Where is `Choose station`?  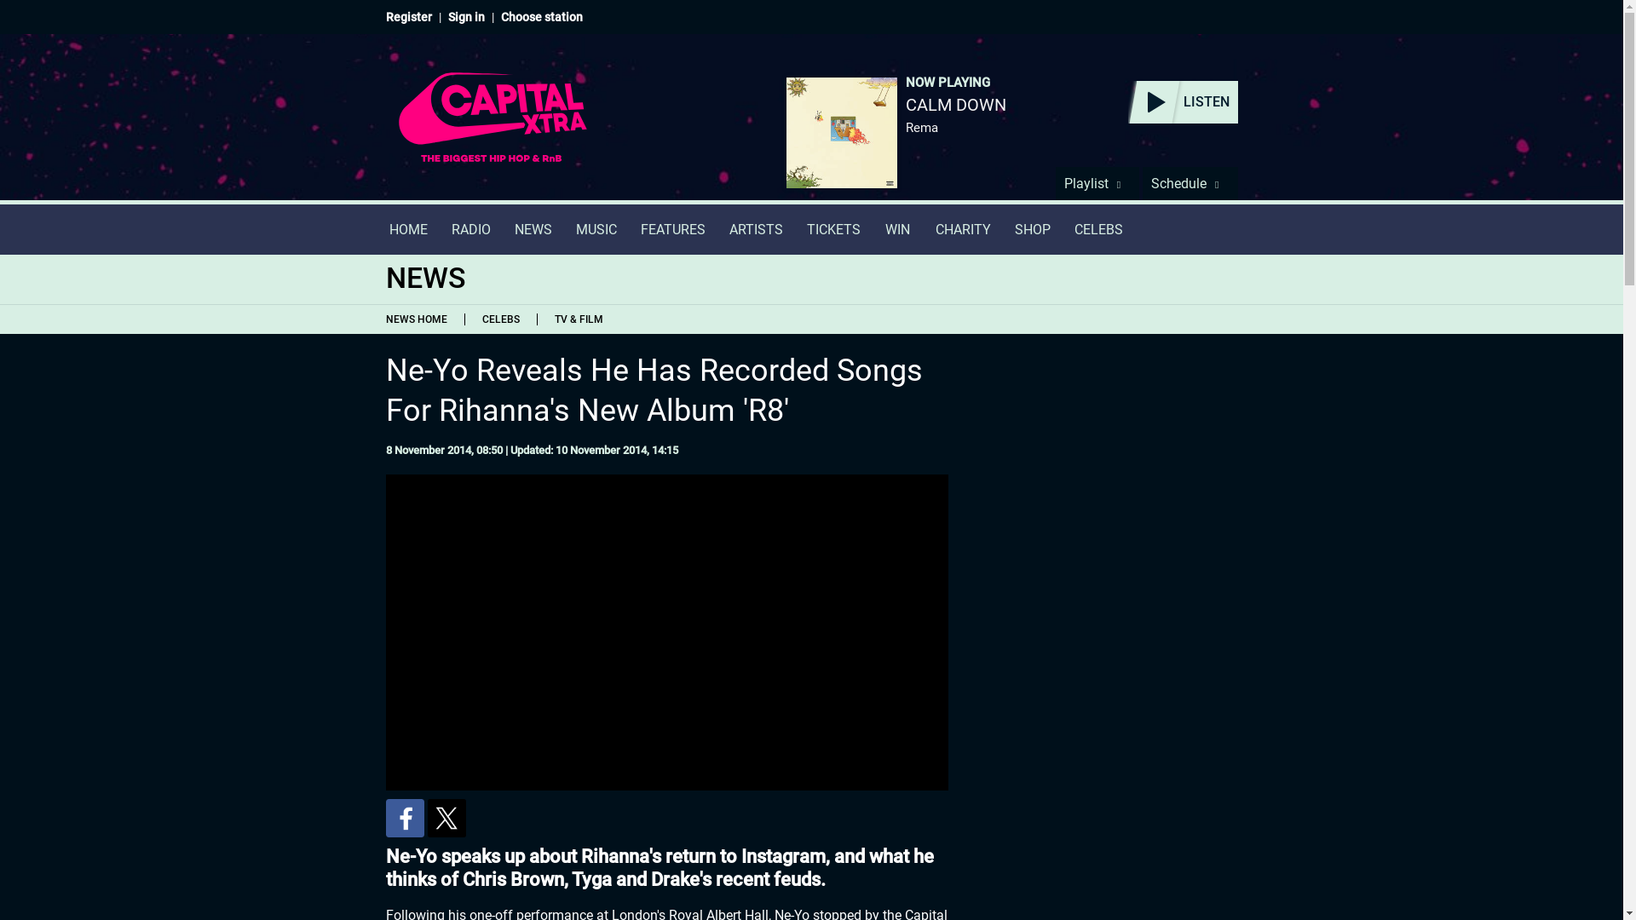 Choose station is located at coordinates (541, 17).